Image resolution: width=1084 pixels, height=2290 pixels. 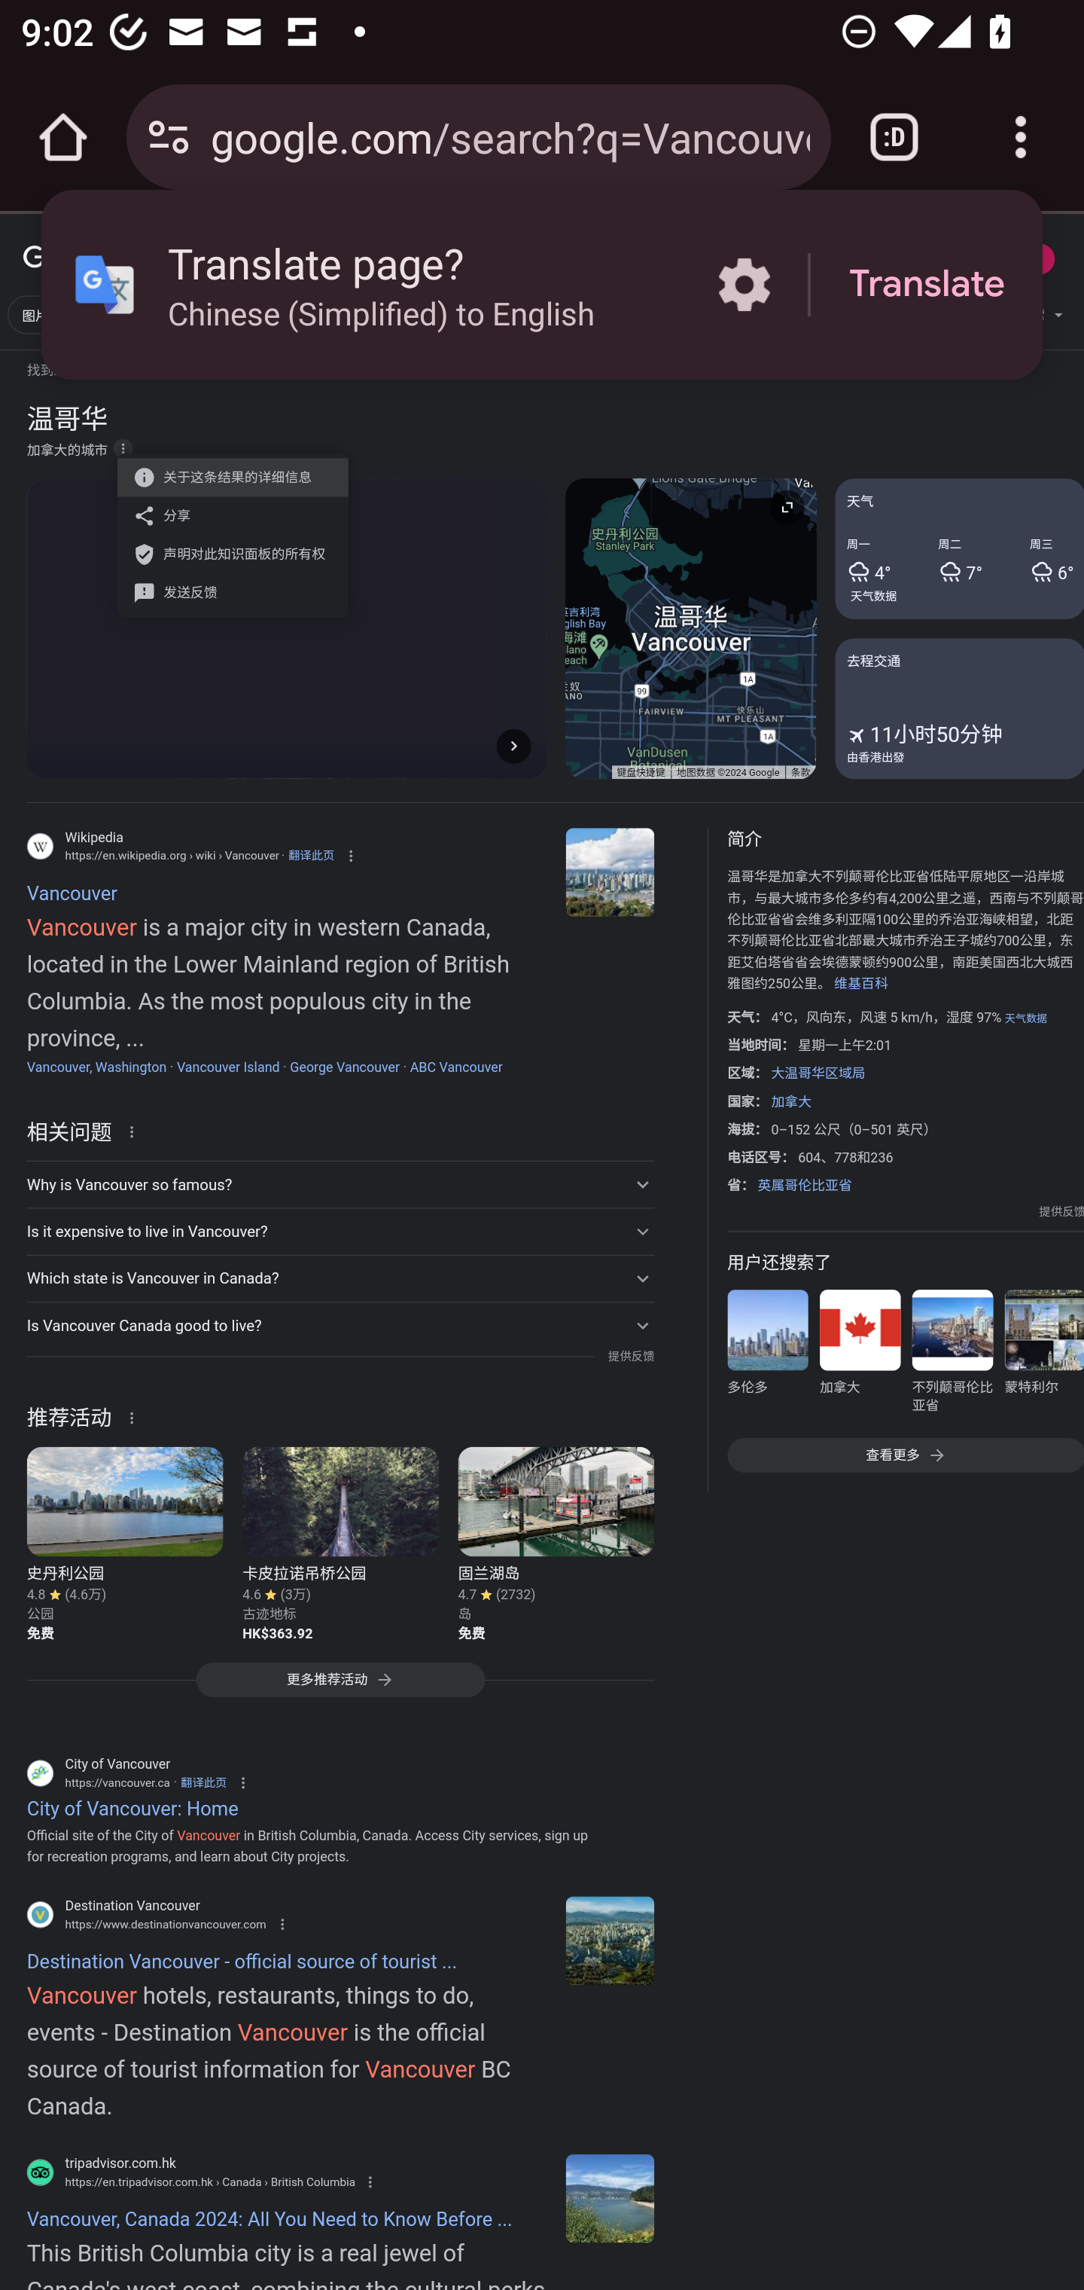 I want to click on 大温哥华区域局, so click(x=818, y=1073).